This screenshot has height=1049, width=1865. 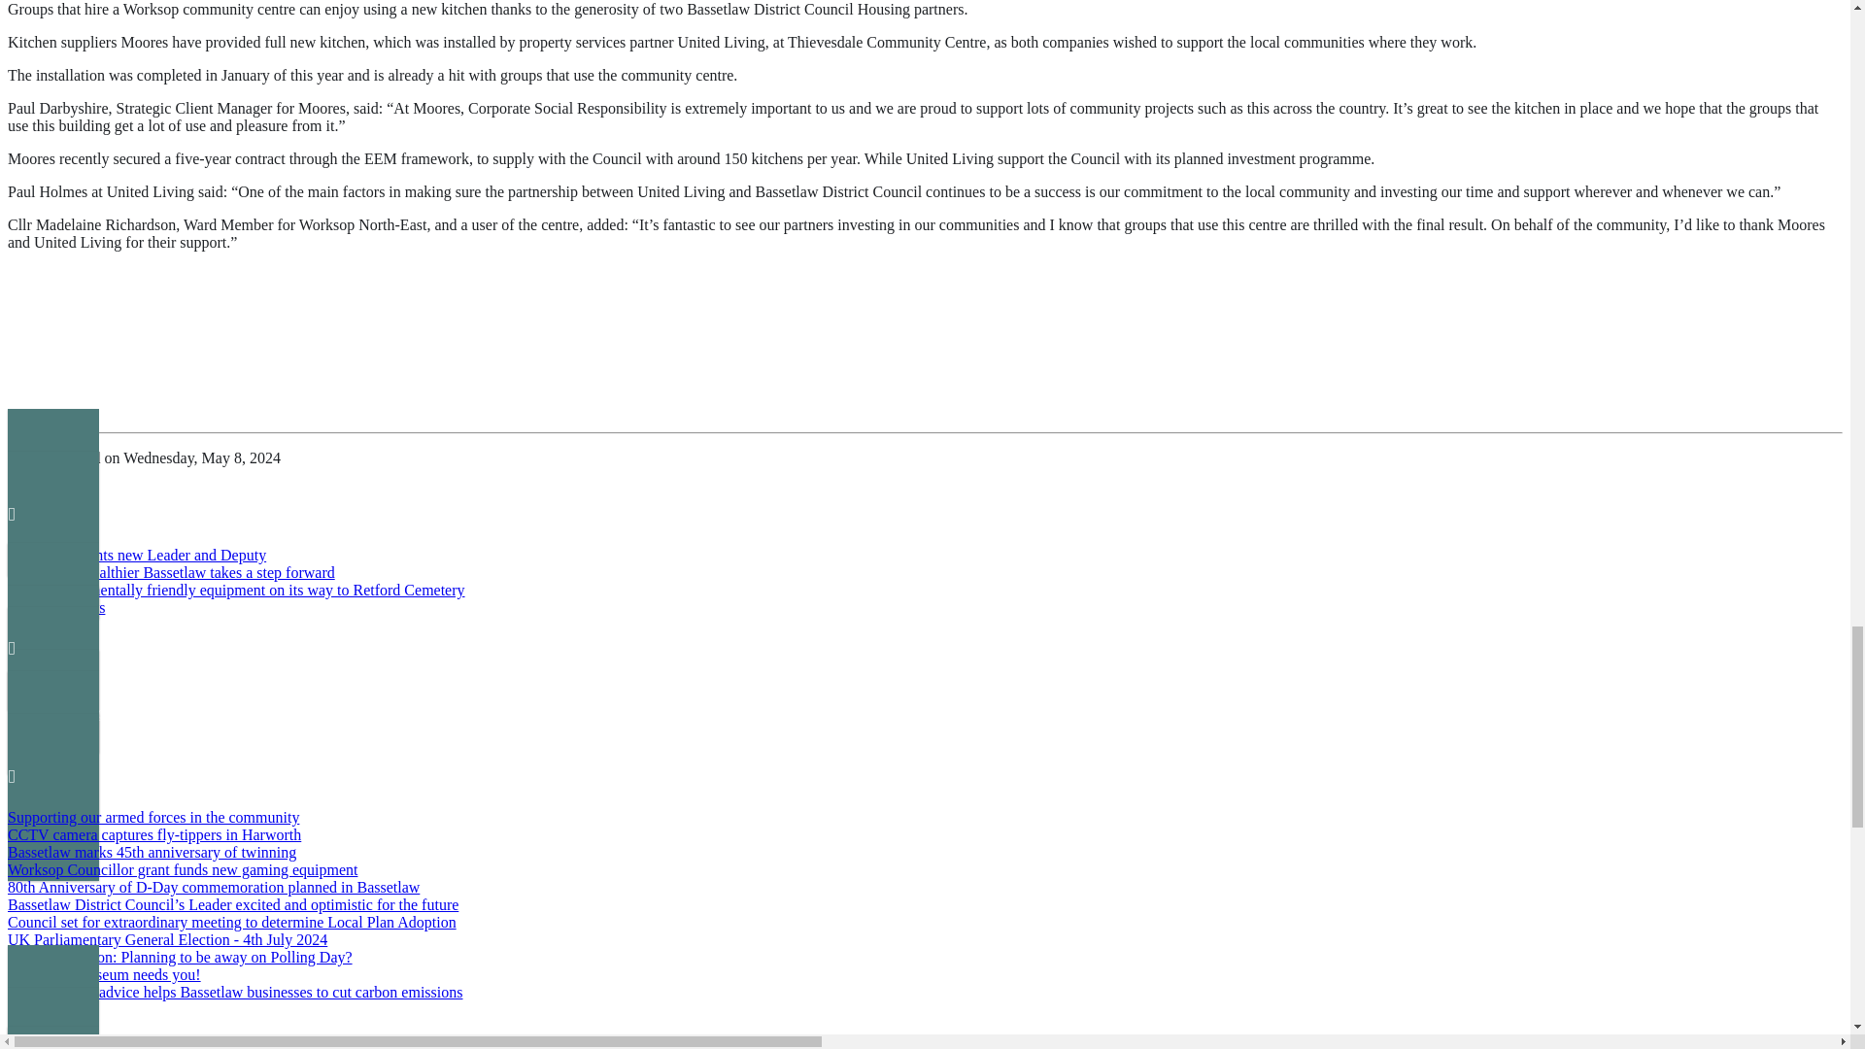 What do you see at coordinates (153, 816) in the screenshot?
I see `Supporting our armed forces in the community` at bounding box center [153, 816].